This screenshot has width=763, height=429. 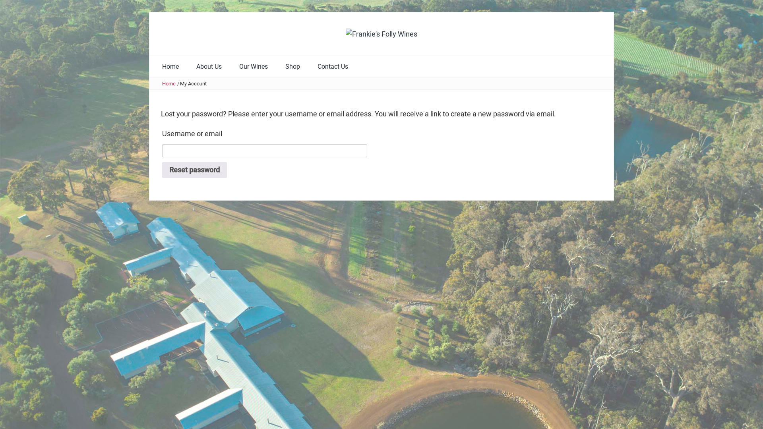 I want to click on Our Wines, so click(x=254, y=67).